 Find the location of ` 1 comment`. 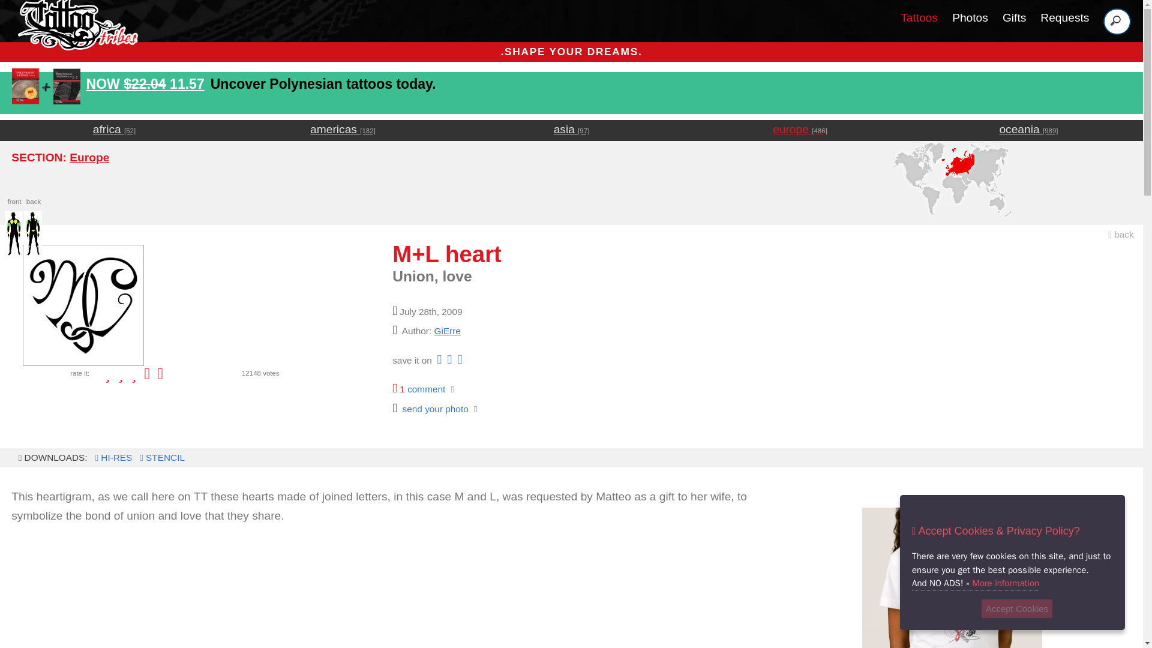

 1 comment is located at coordinates (419, 389).